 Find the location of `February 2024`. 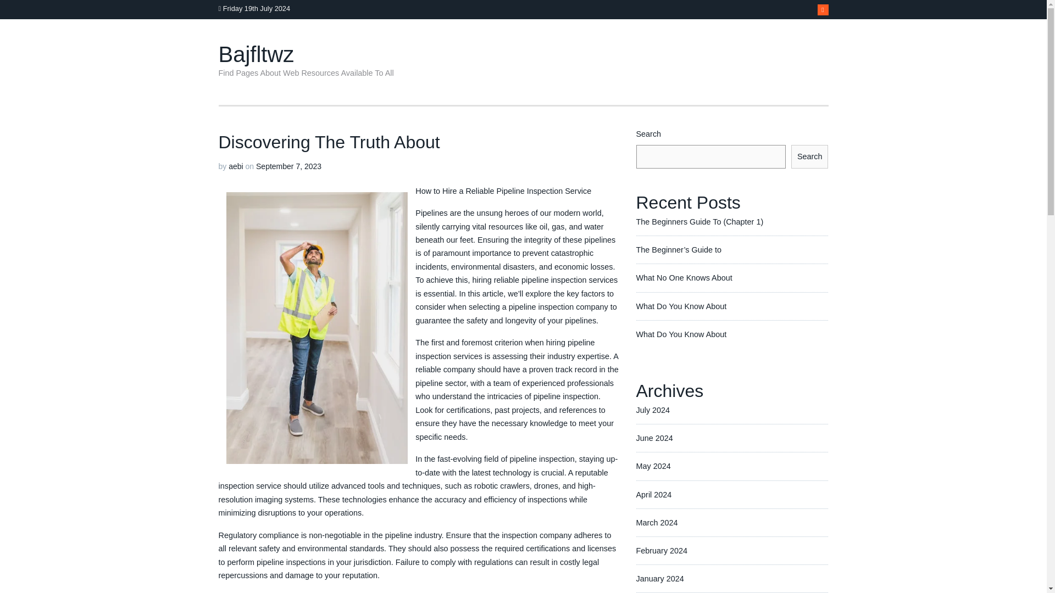

February 2024 is located at coordinates (662, 550).